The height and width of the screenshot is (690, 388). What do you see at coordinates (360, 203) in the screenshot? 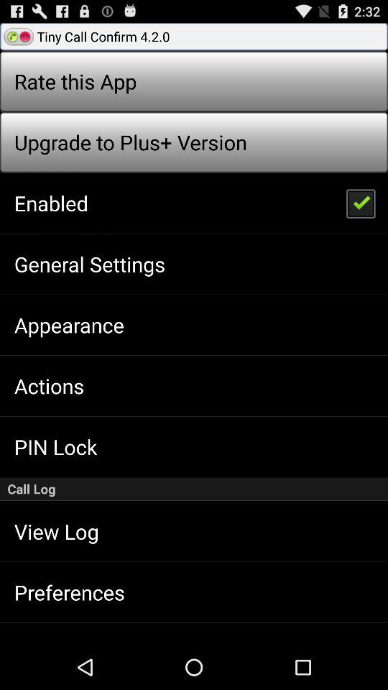
I see `launch icon next to enabled item` at bounding box center [360, 203].